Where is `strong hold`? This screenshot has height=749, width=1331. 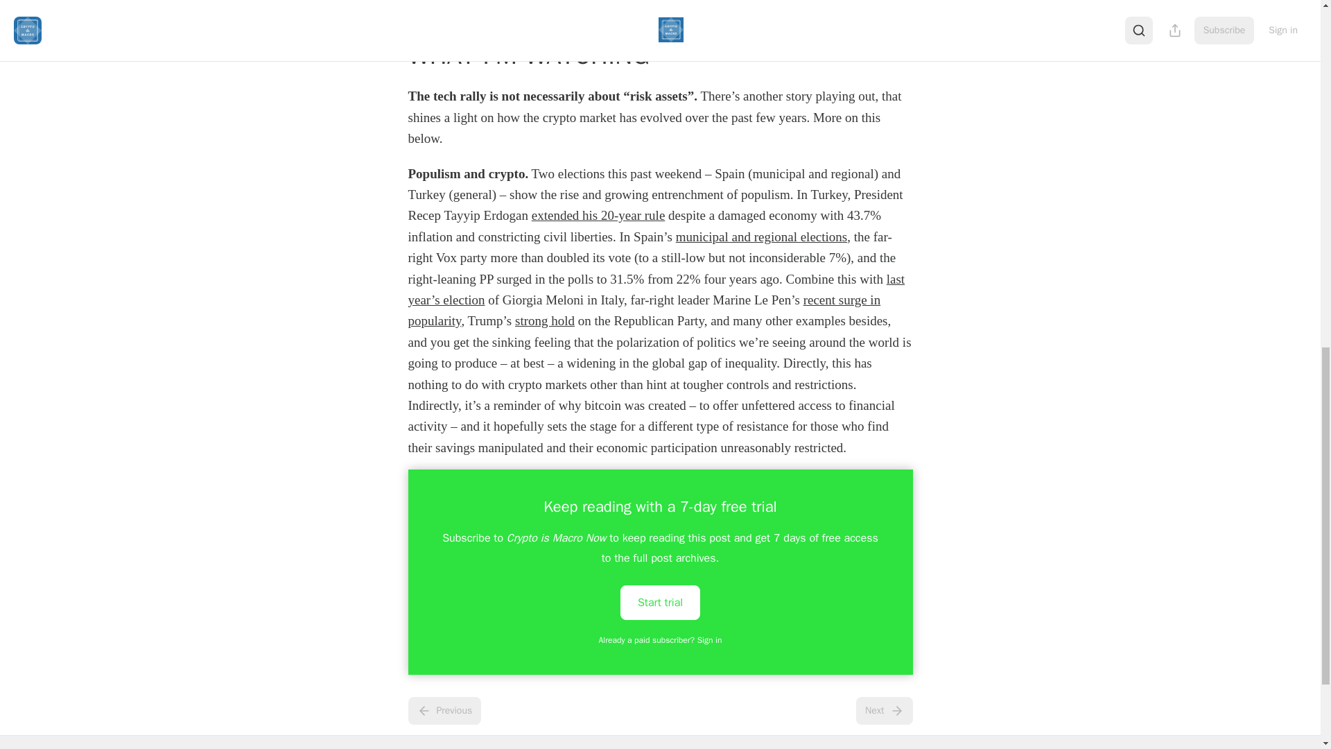 strong hold is located at coordinates (545, 320).